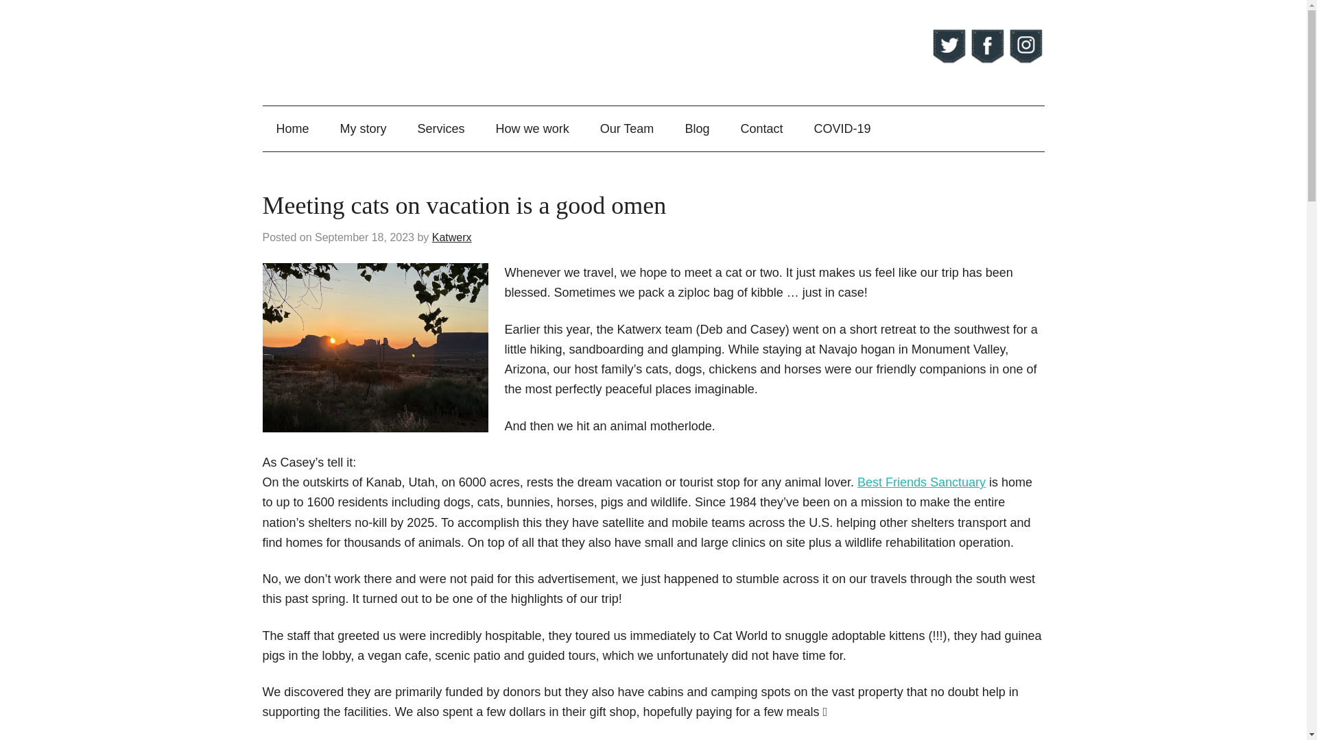  I want to click on COVID-19, so click(841, 129).